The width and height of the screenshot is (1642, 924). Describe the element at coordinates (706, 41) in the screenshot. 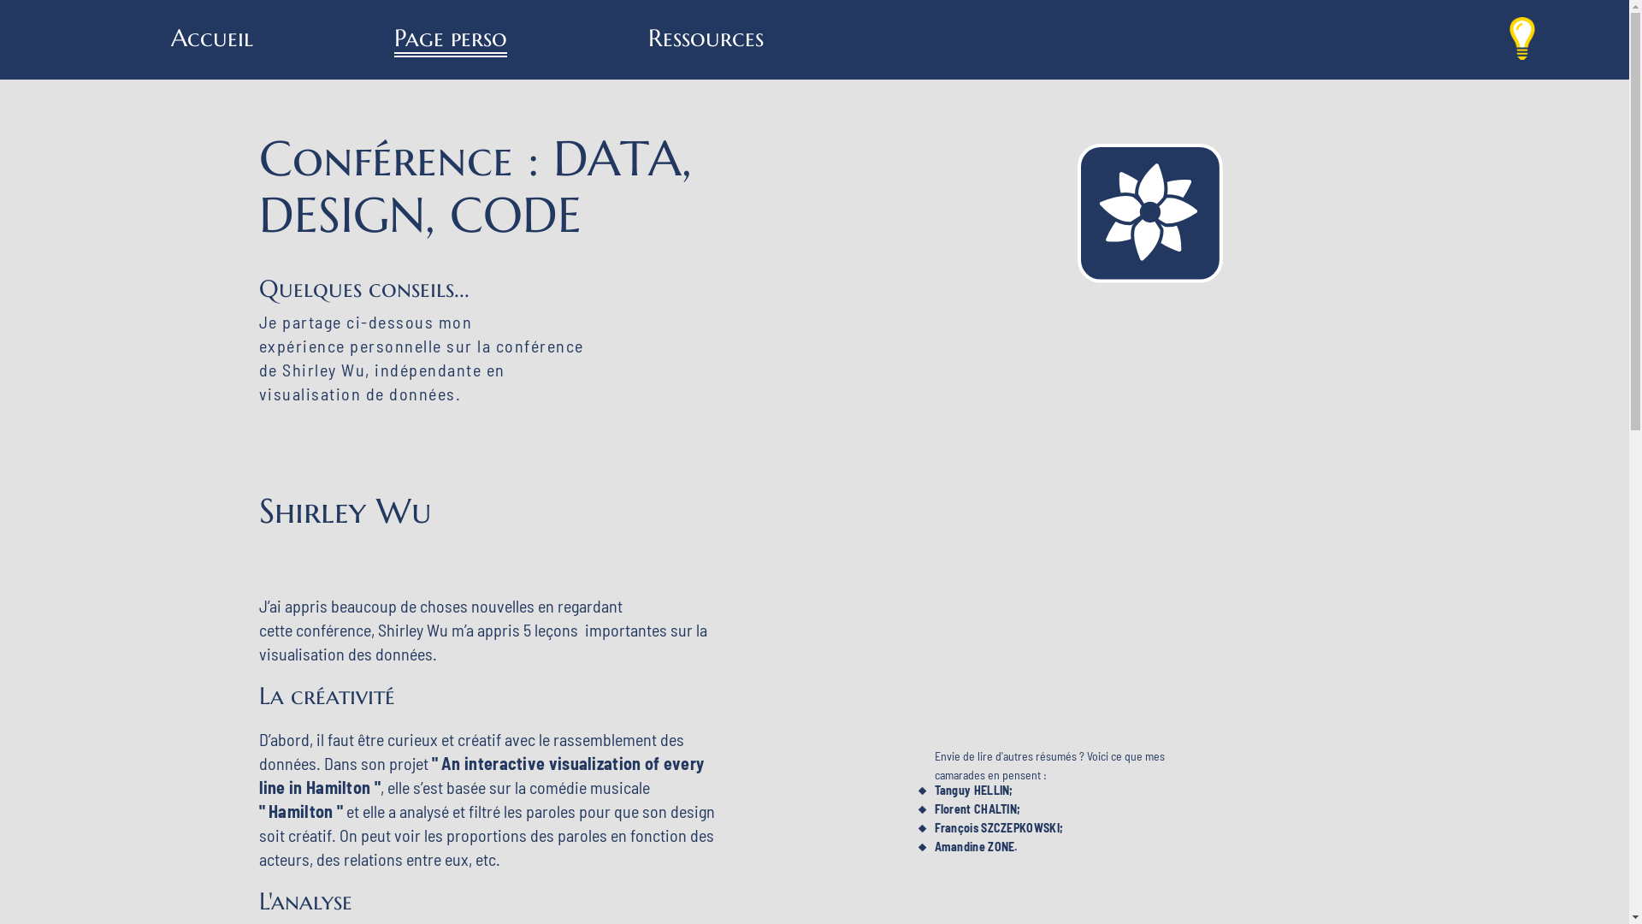

I see `Ressources` at that location.